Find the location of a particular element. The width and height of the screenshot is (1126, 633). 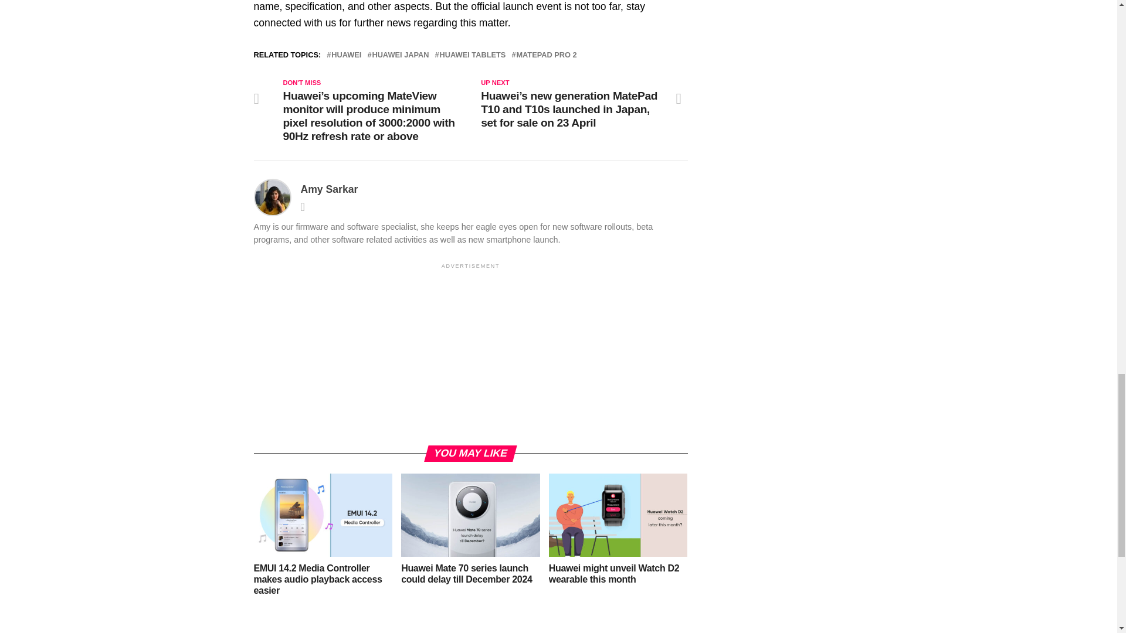

Posts by Amy Sarkar is located at coordinates (329, 189).